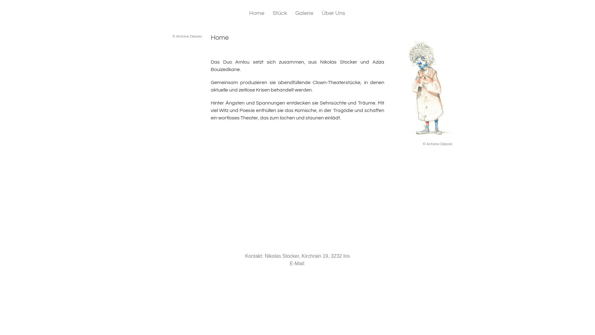  What do you see at coordinates (257, 13) in the screenshot?
I see `Home` at bounding box center [257, 13].